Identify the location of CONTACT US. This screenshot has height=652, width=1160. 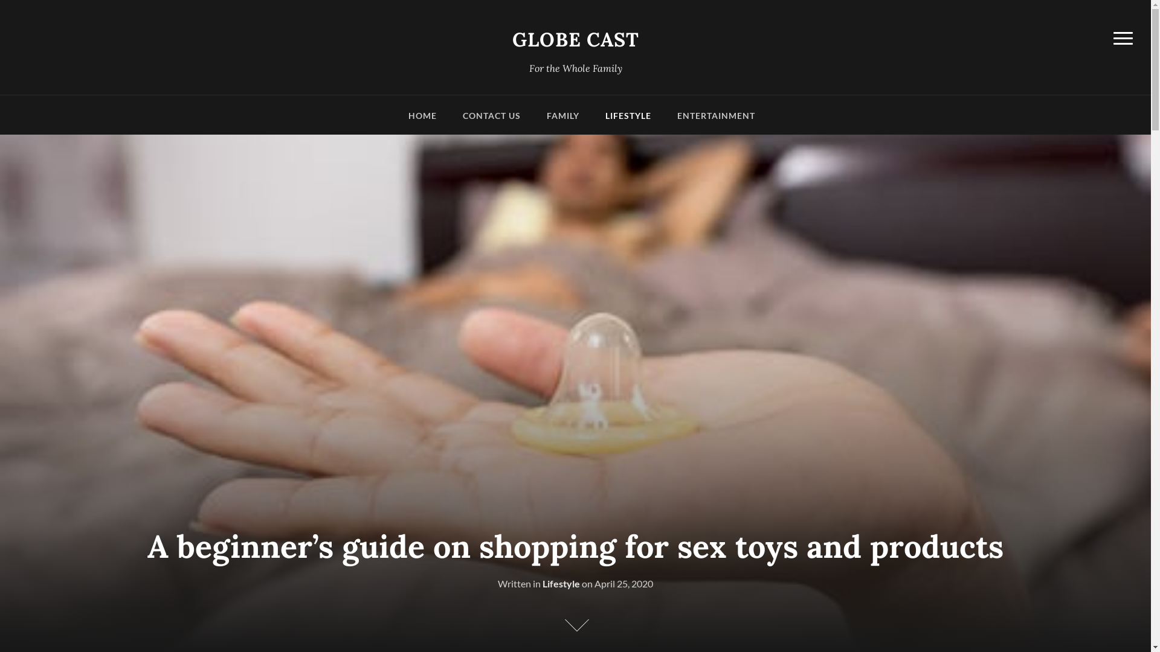
(492, 121).